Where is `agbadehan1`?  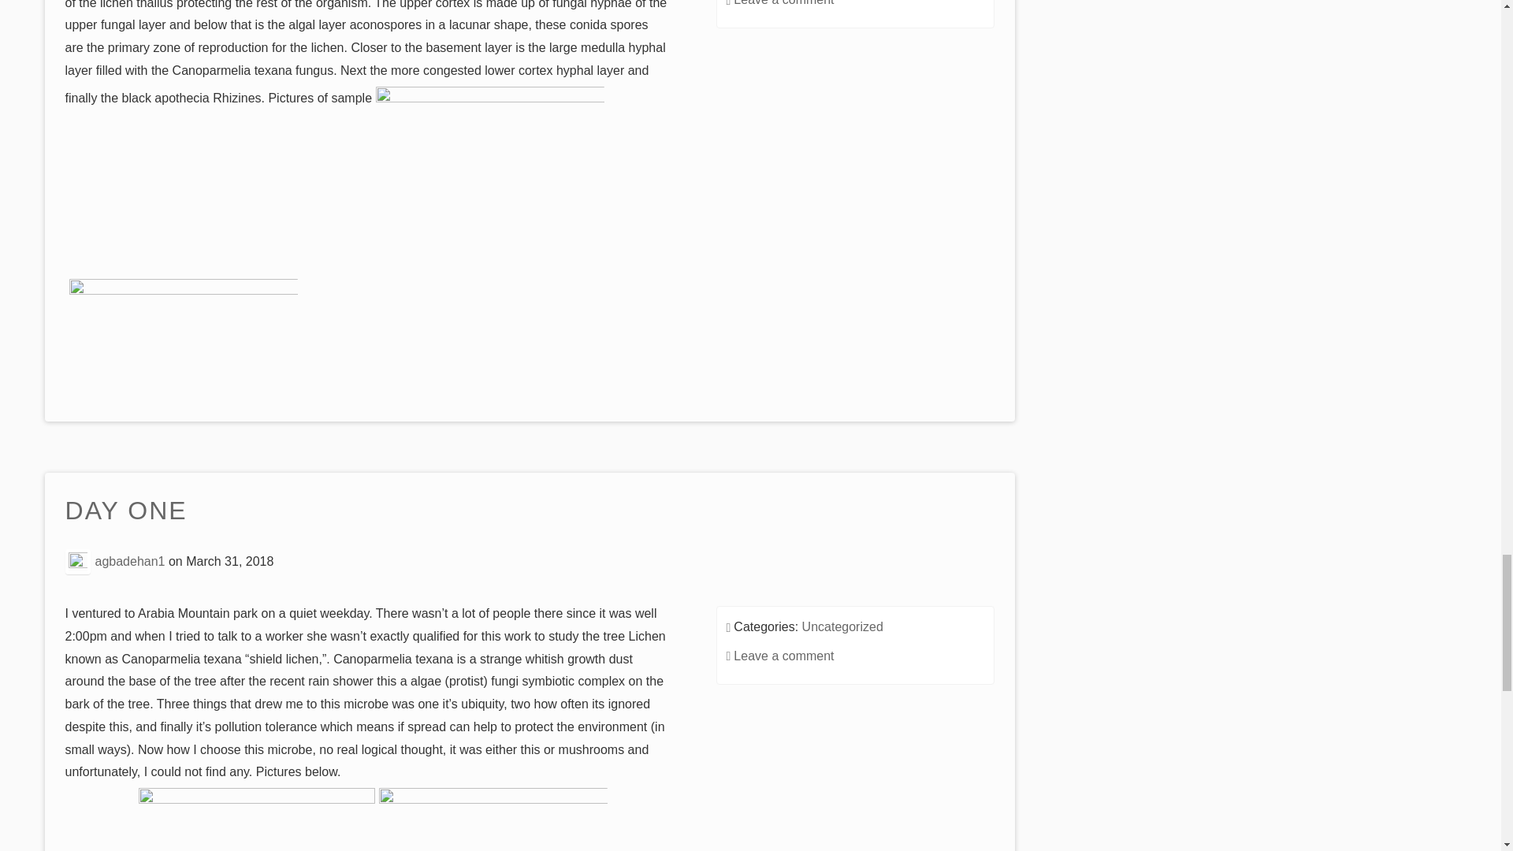
agbadehan1 is located at coordinates (129, 561).